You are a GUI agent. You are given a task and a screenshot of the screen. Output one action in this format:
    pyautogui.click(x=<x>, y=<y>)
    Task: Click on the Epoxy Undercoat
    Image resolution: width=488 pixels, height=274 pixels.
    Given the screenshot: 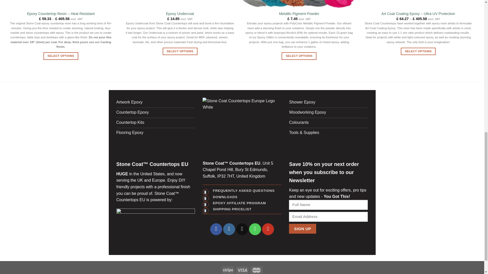 What is the action you would take?
    pyautogui.click(x=180, y=14)
    